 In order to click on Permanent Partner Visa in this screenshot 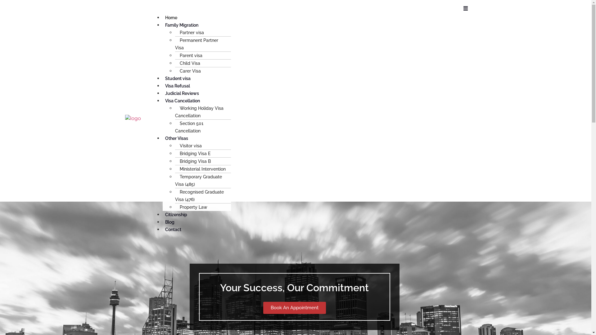, I will do `click(197, 44)`.